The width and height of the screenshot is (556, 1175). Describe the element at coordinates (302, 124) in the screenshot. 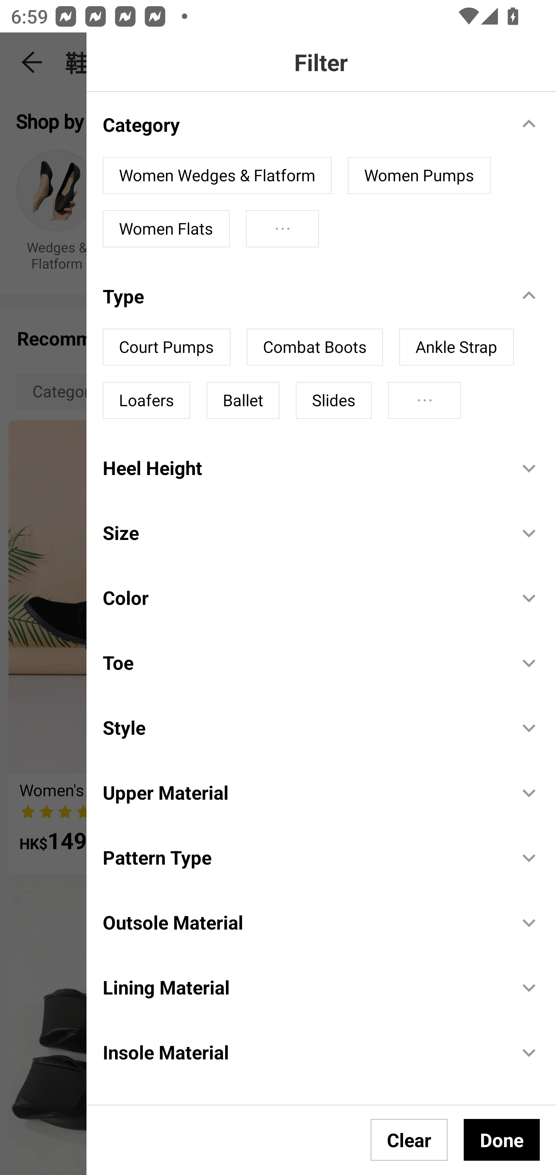

I see `Category` at that location.